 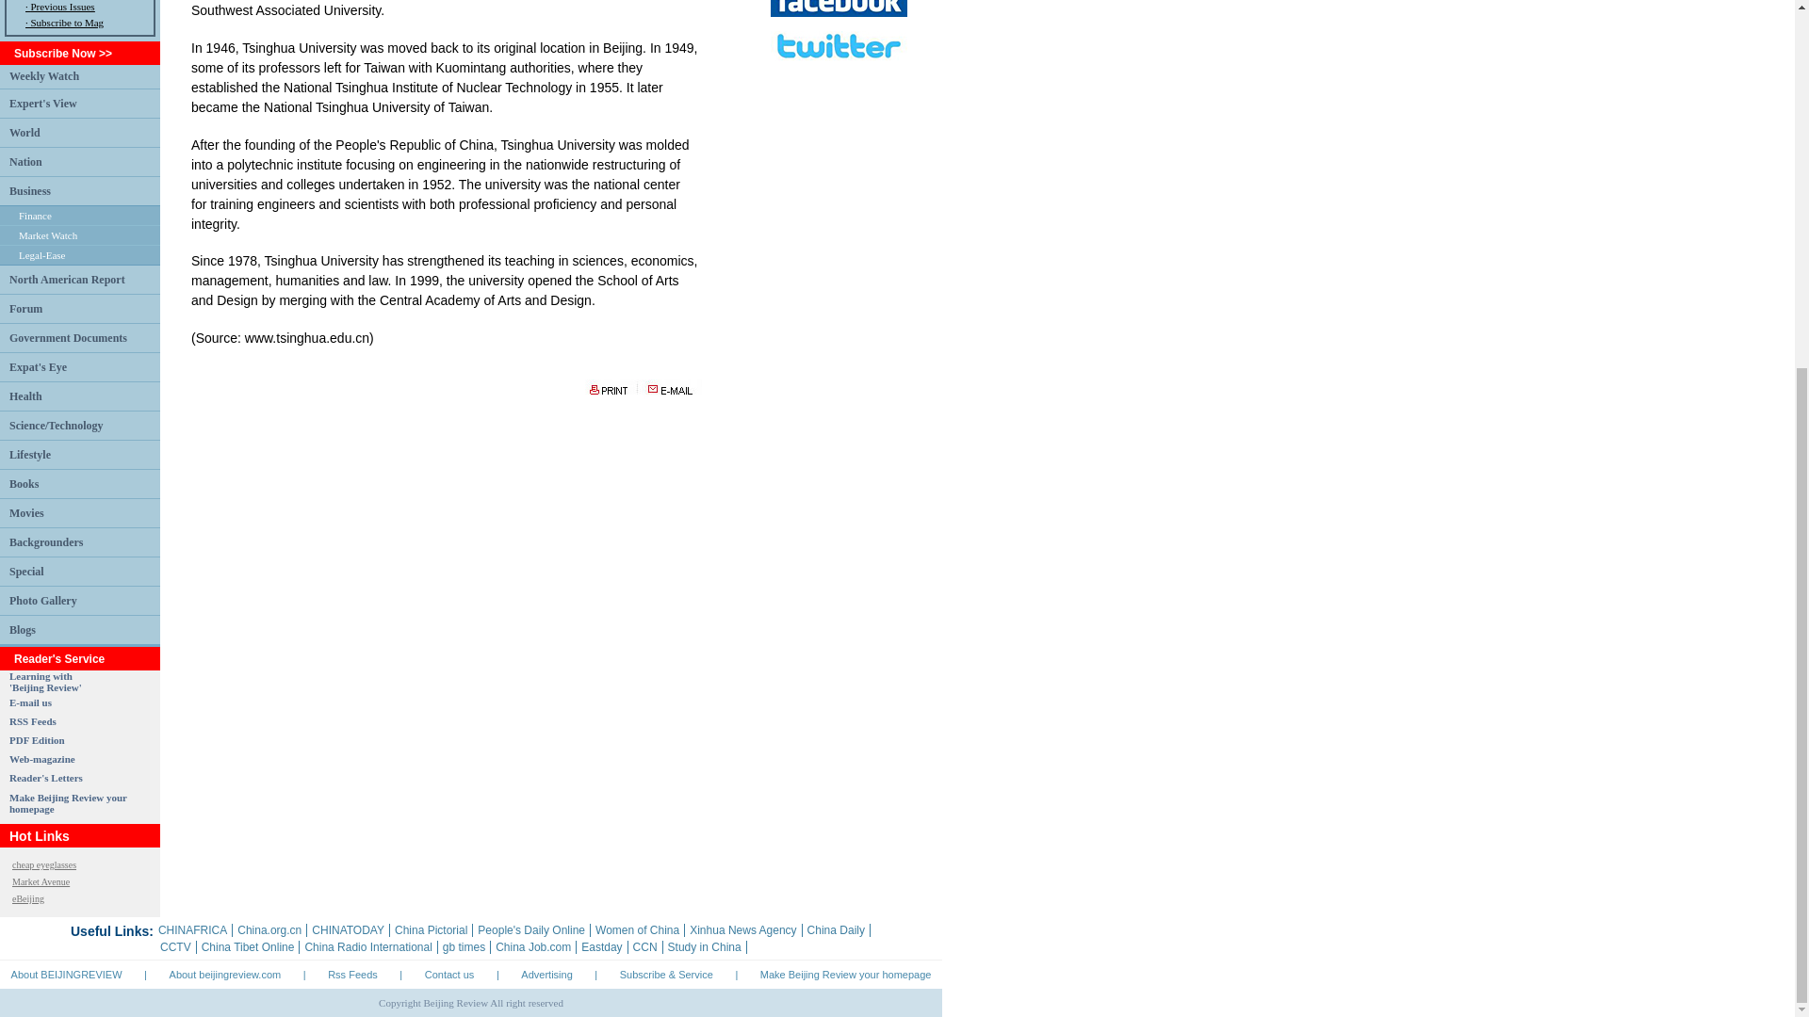 What do you see at coordinates (41, 254) in the screenshot?
I see `Previous Issues` at bounding box center [41, 254].